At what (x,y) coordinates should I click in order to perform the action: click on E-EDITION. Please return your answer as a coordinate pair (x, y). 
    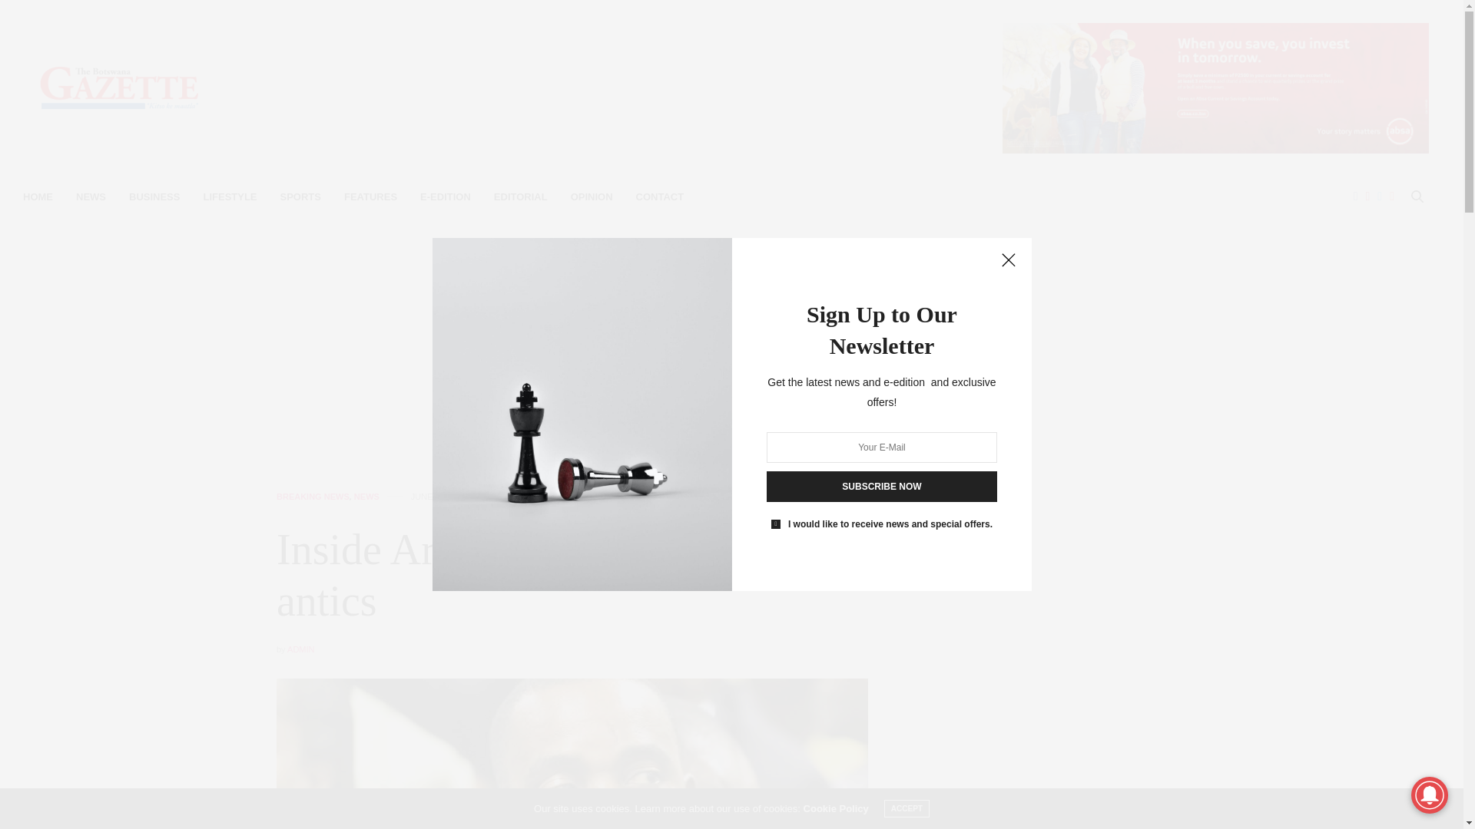
    Looking at the image, I should click on (446, 197).